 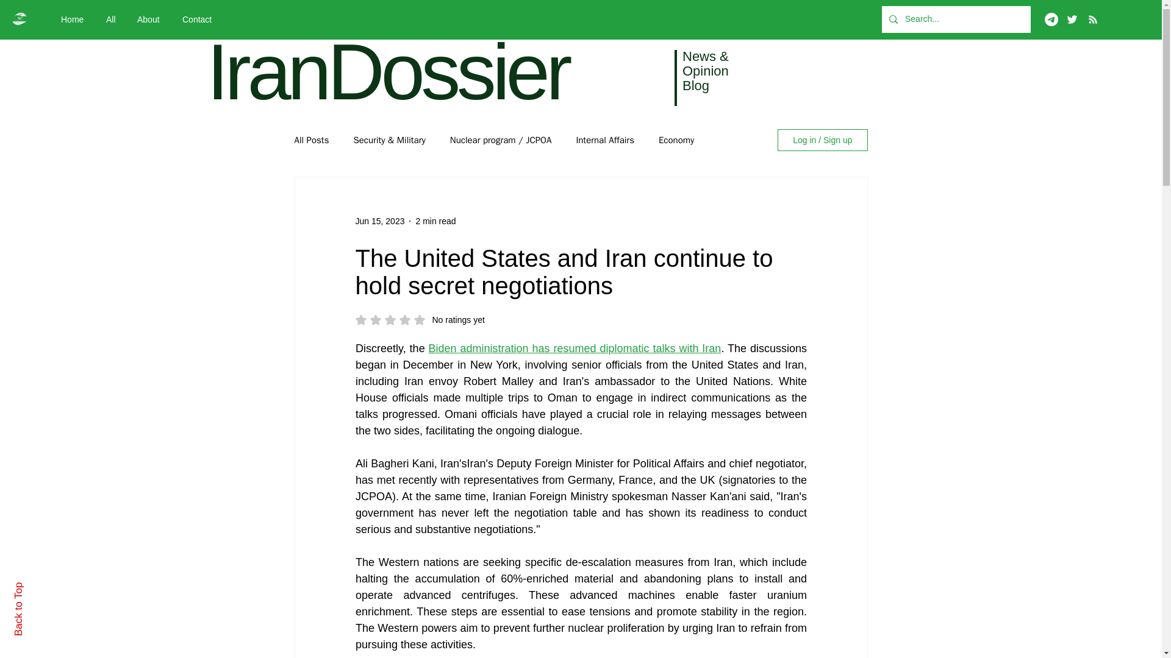 I want to click on All, so click(x=311, y=140).